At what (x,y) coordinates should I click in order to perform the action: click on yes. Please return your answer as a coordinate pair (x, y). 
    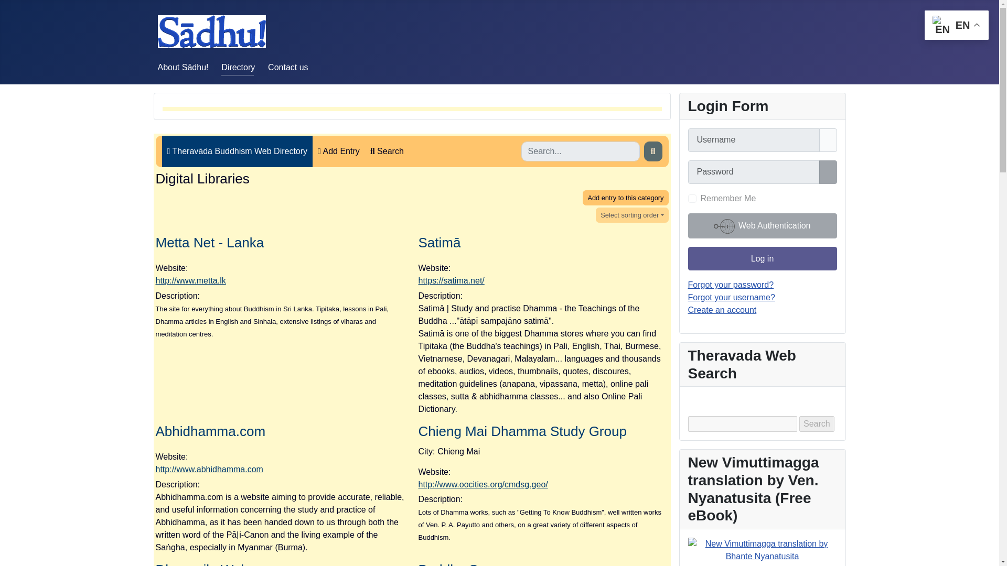
    Looking at the image, I should click on (692, 198).